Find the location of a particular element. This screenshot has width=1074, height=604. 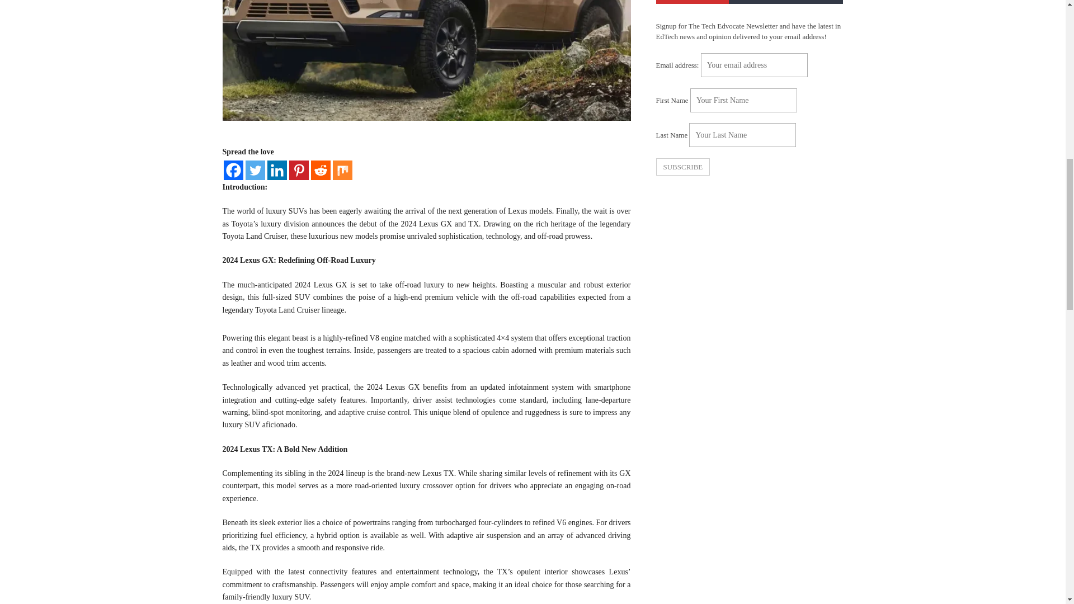

Pinterest is located at coordinates (299, 170).